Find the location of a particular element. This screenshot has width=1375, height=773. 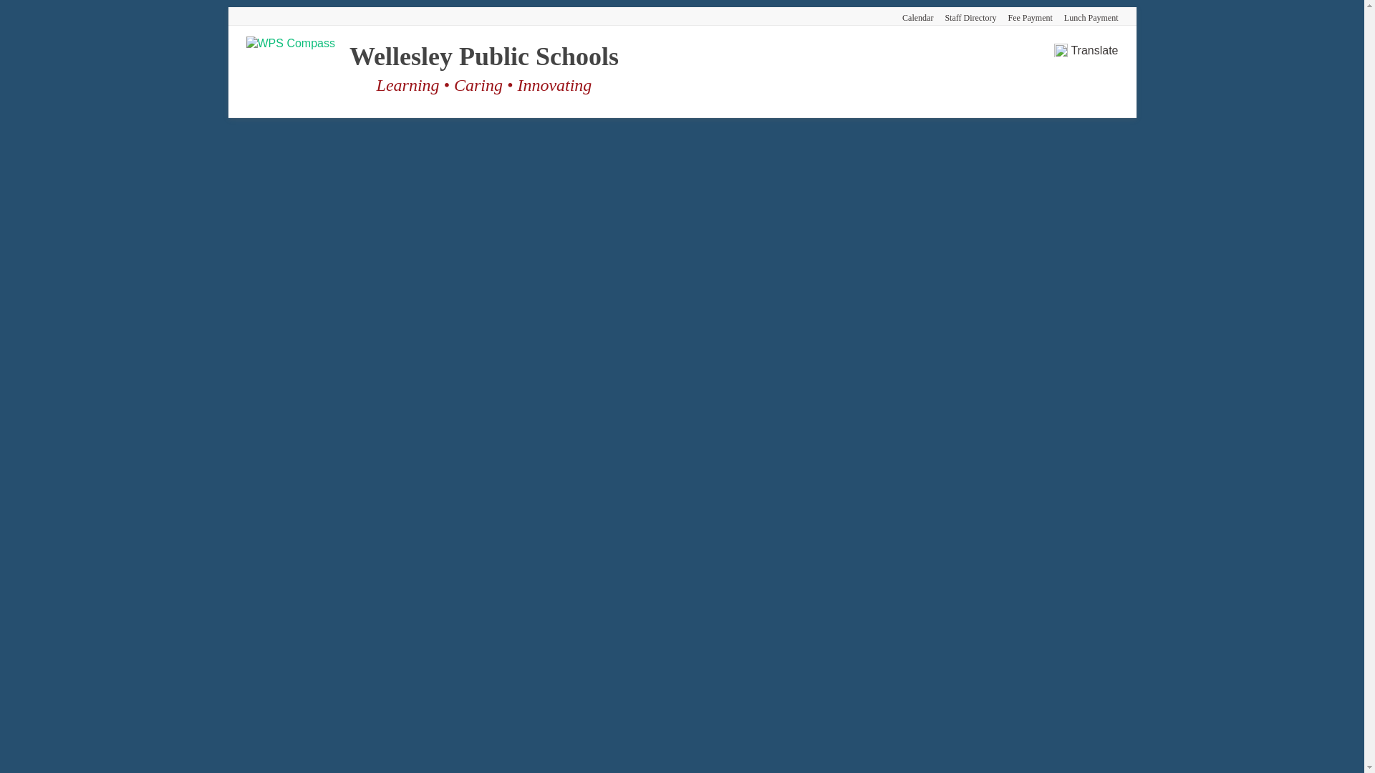

Wellesley Public Schools is located at coordinates (484, 57).